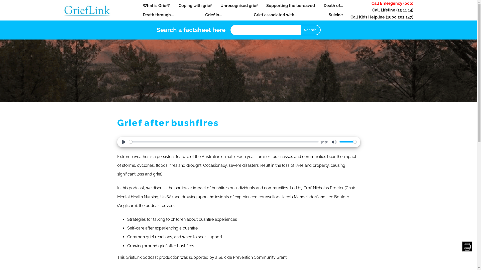 The height and width of the screenshot is (270, 481). I want to click on Unrecognised grief, so click(239, 5).